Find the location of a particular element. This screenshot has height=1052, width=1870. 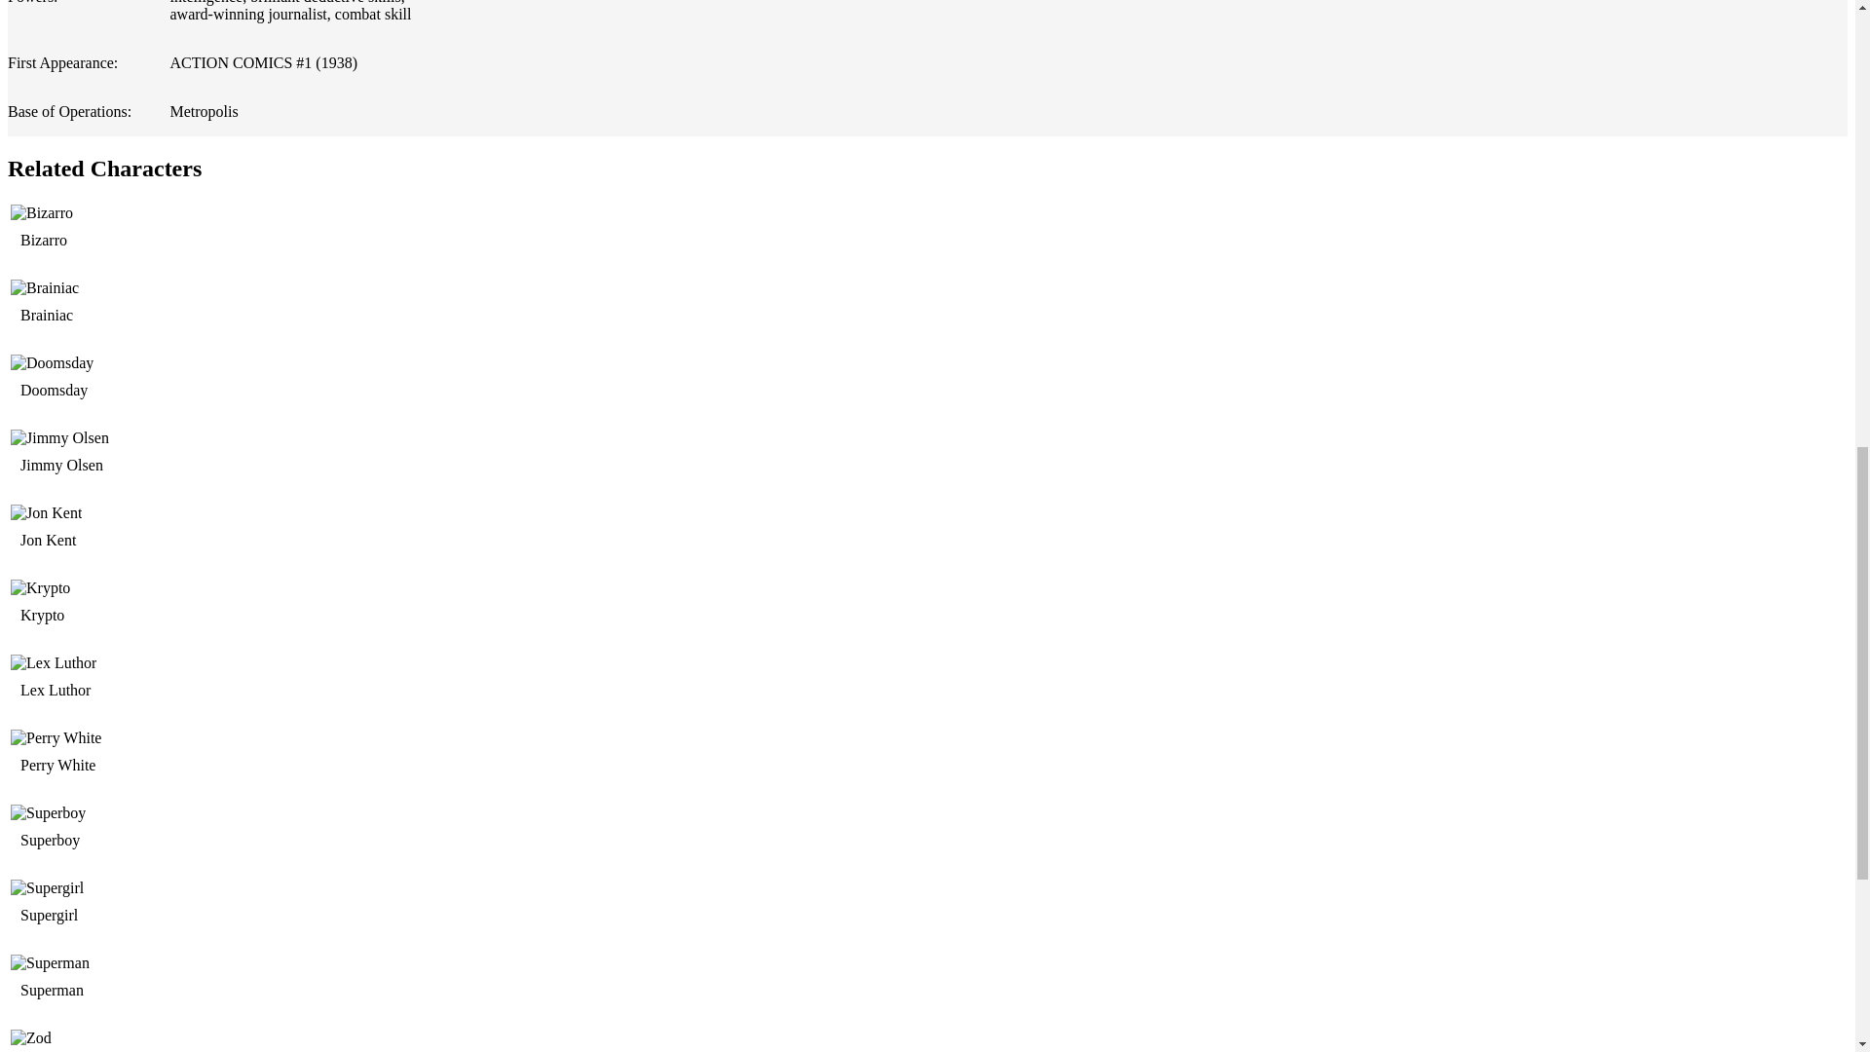

Krypto is located at coordinates (164, 607).